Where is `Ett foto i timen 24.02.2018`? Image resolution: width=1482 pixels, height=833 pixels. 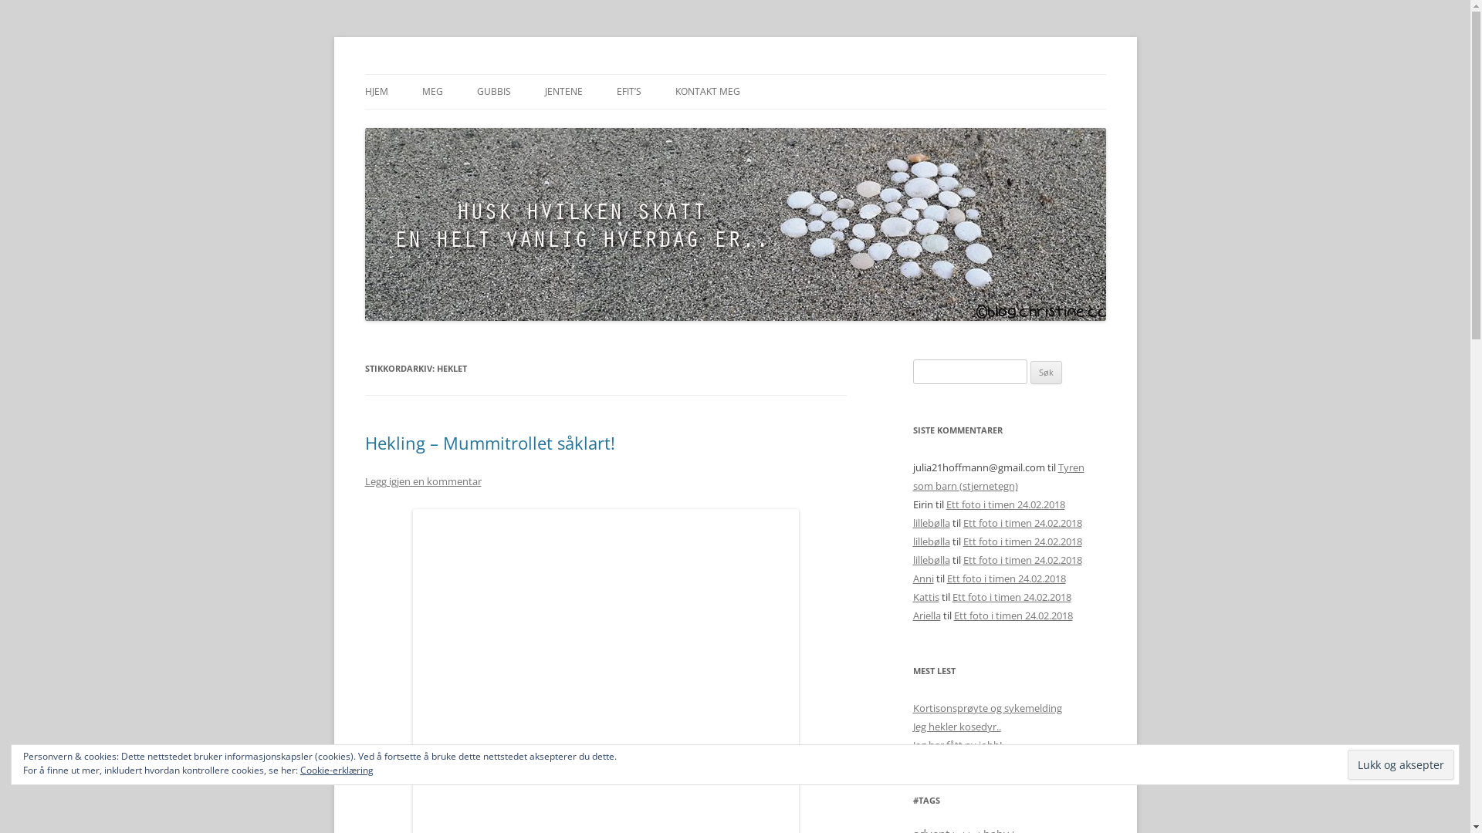 Ett foto i timen 24.02.2018 is located at coordinates (1023, 560).